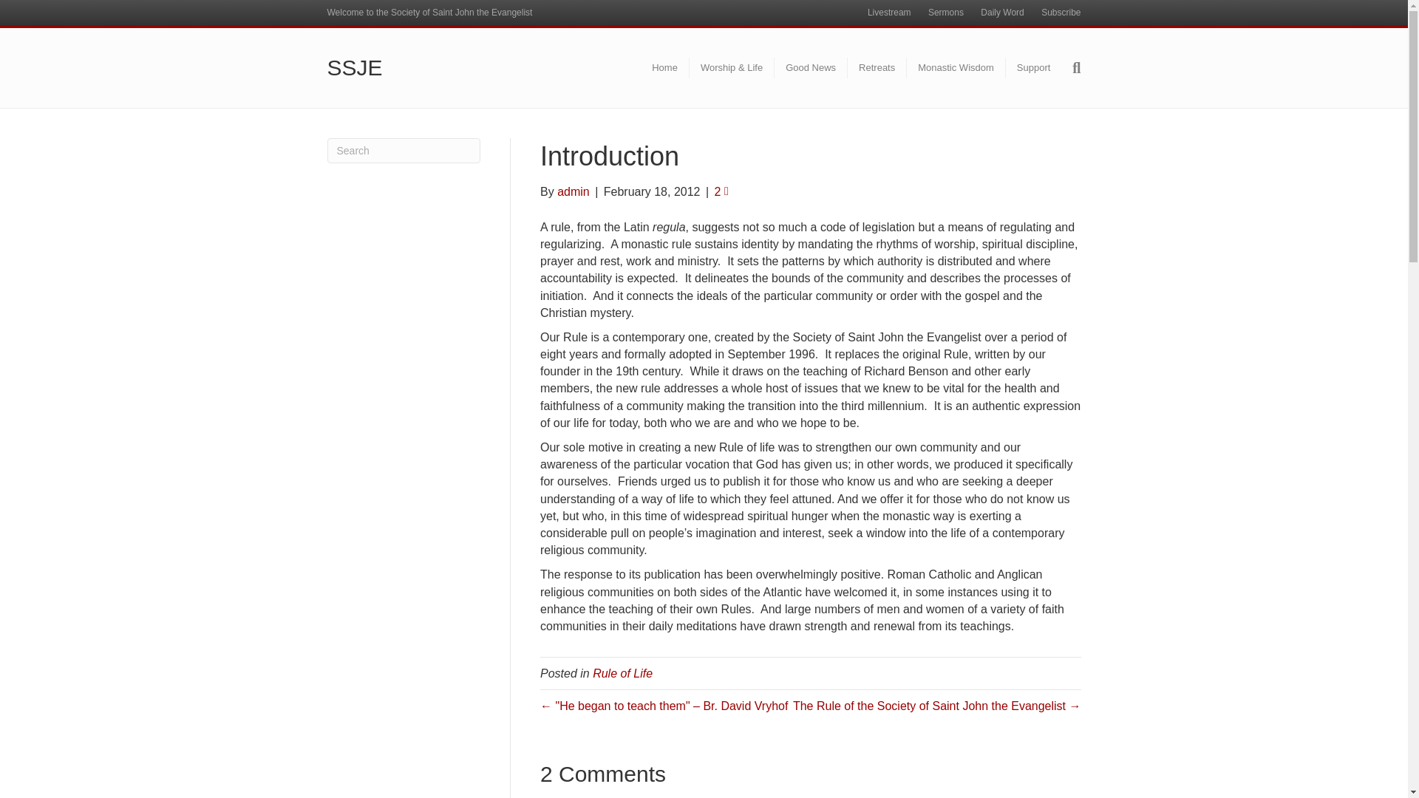  I want to click on SSJE, so click(446, 68).